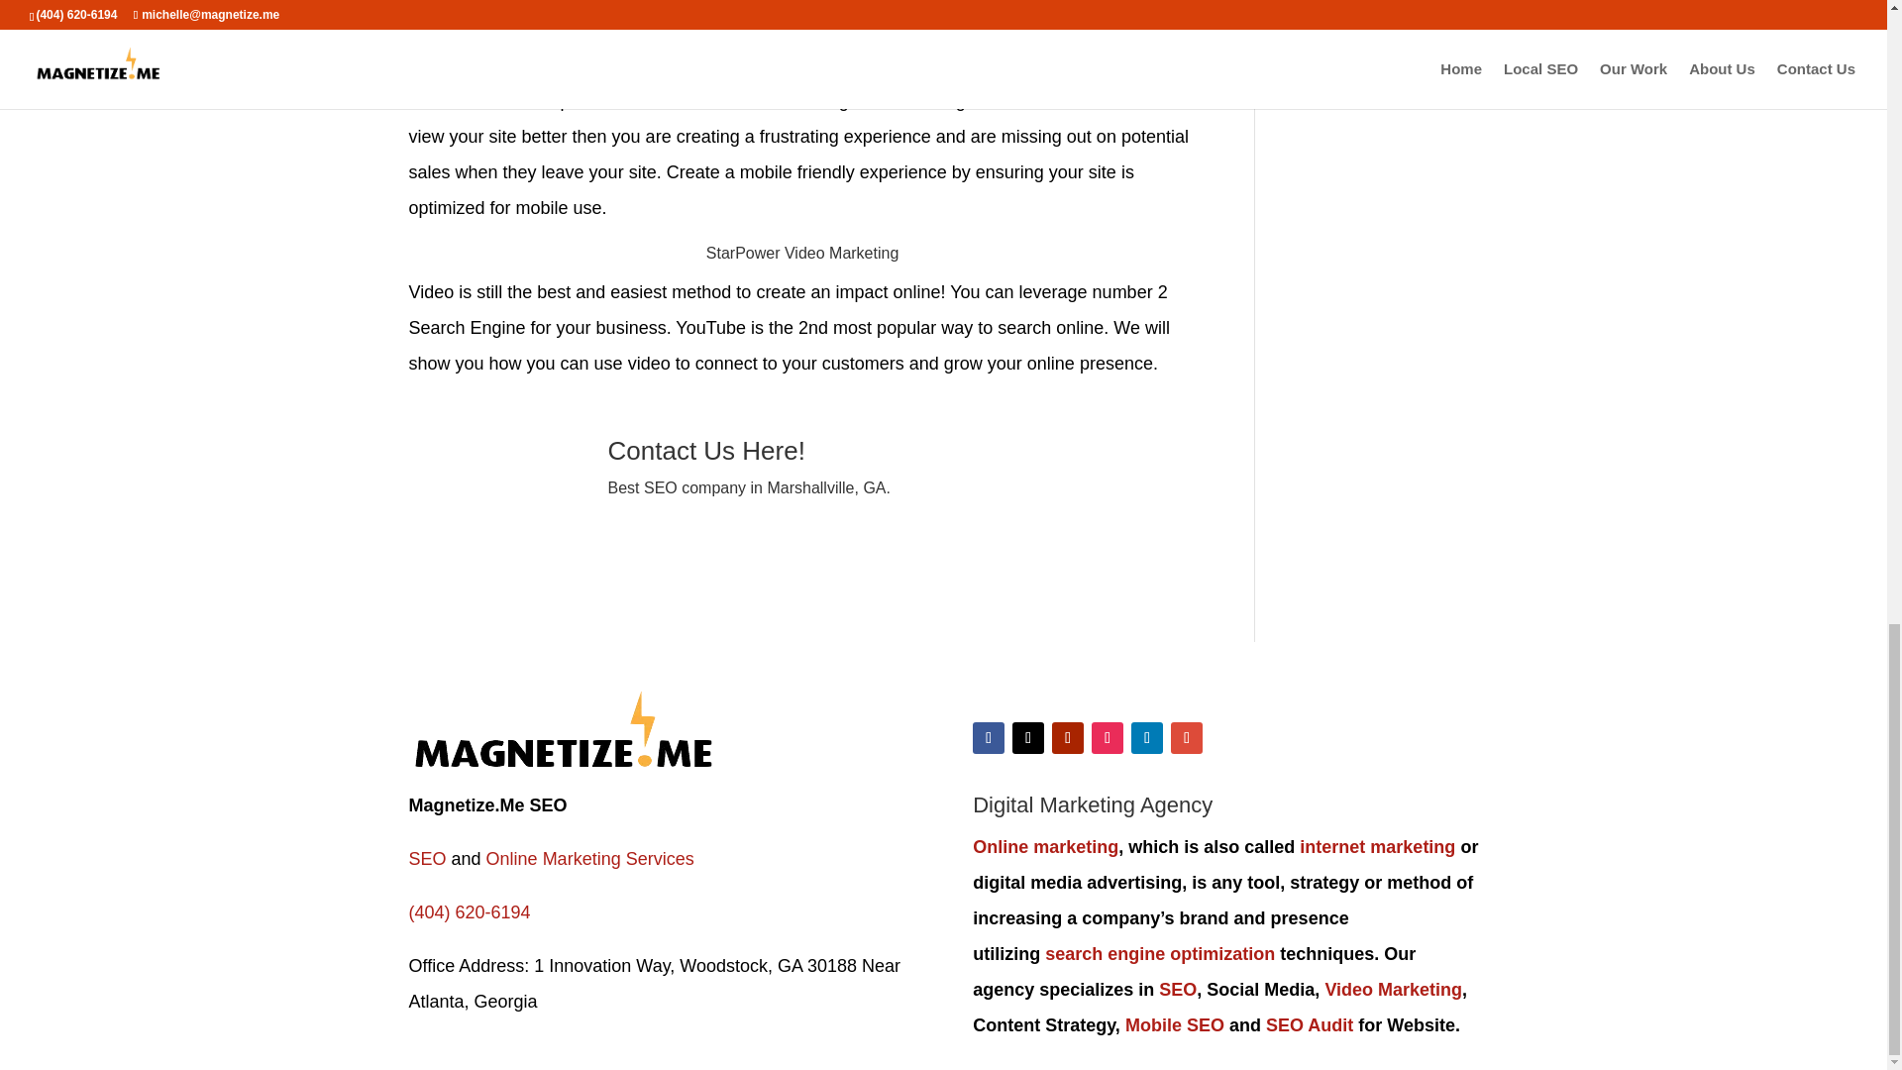 This screenshot has height=1070, width=1902. Describe the element at coordinates (1044, 846) in the screenshot. I see `Online marketing` at that location.